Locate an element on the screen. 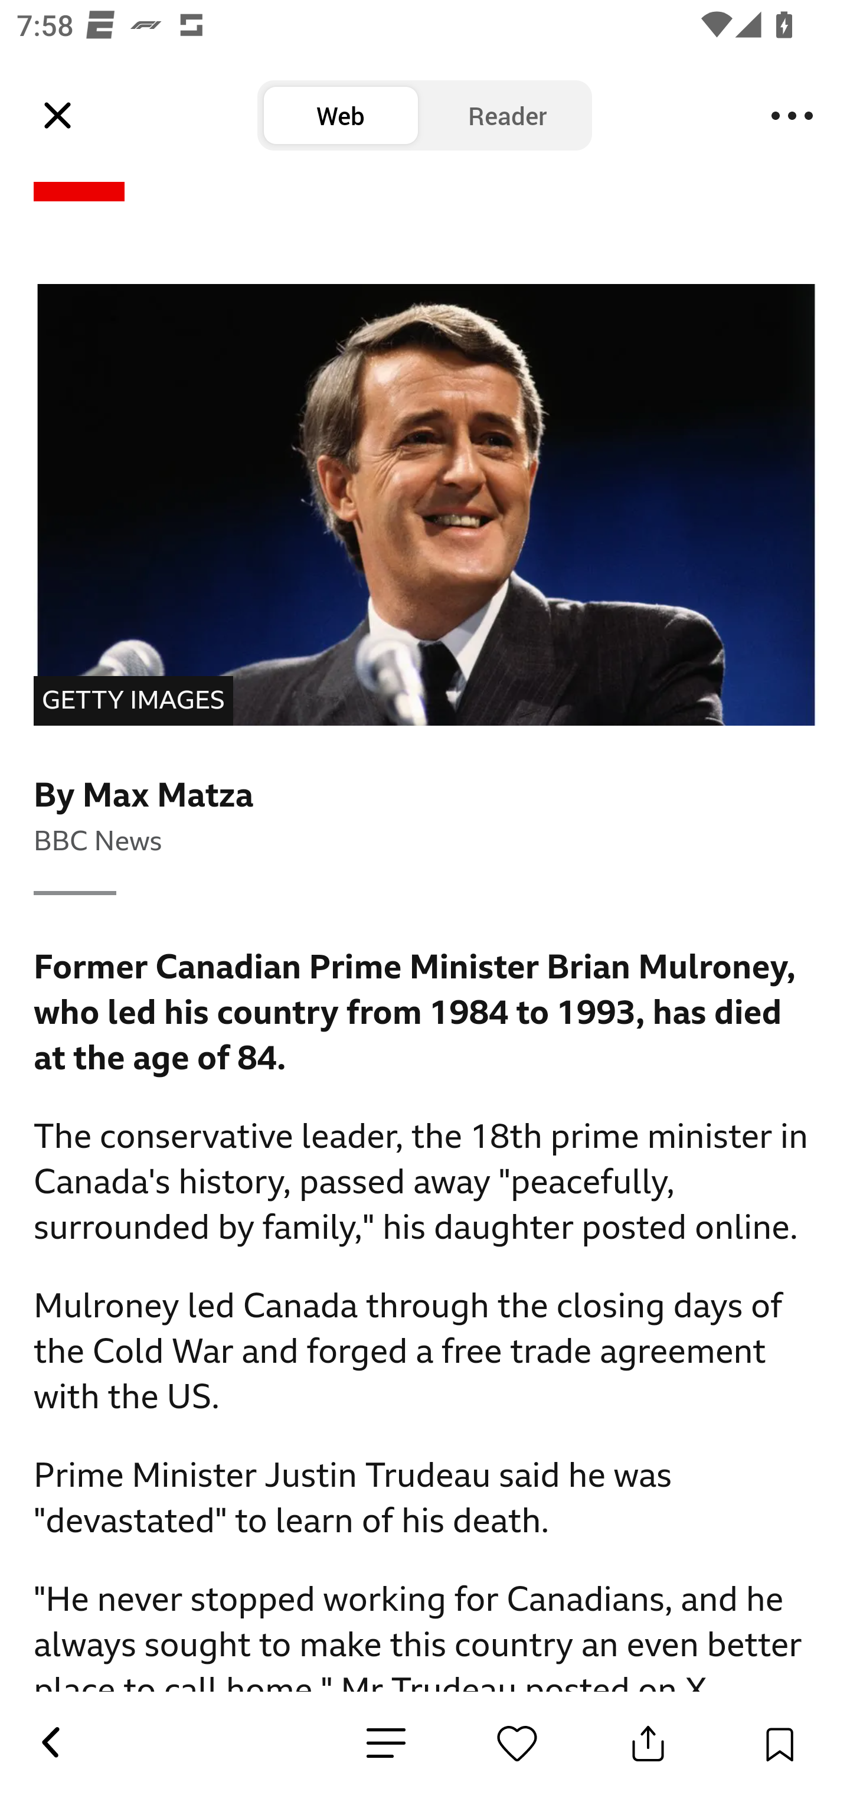 Image resolution: width=850 pixels, height=1795 pixels. News Detail Emotion is located at coordinates (517, 1743).